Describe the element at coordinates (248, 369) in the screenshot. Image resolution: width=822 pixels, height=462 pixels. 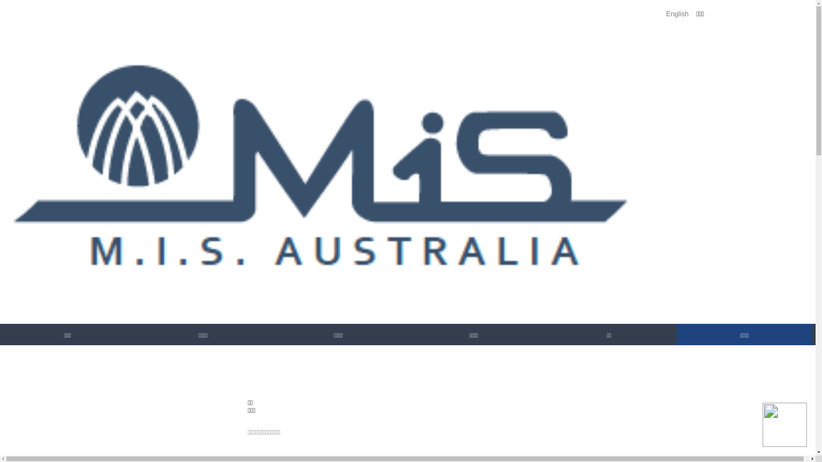
I see `Back to top` at that location.